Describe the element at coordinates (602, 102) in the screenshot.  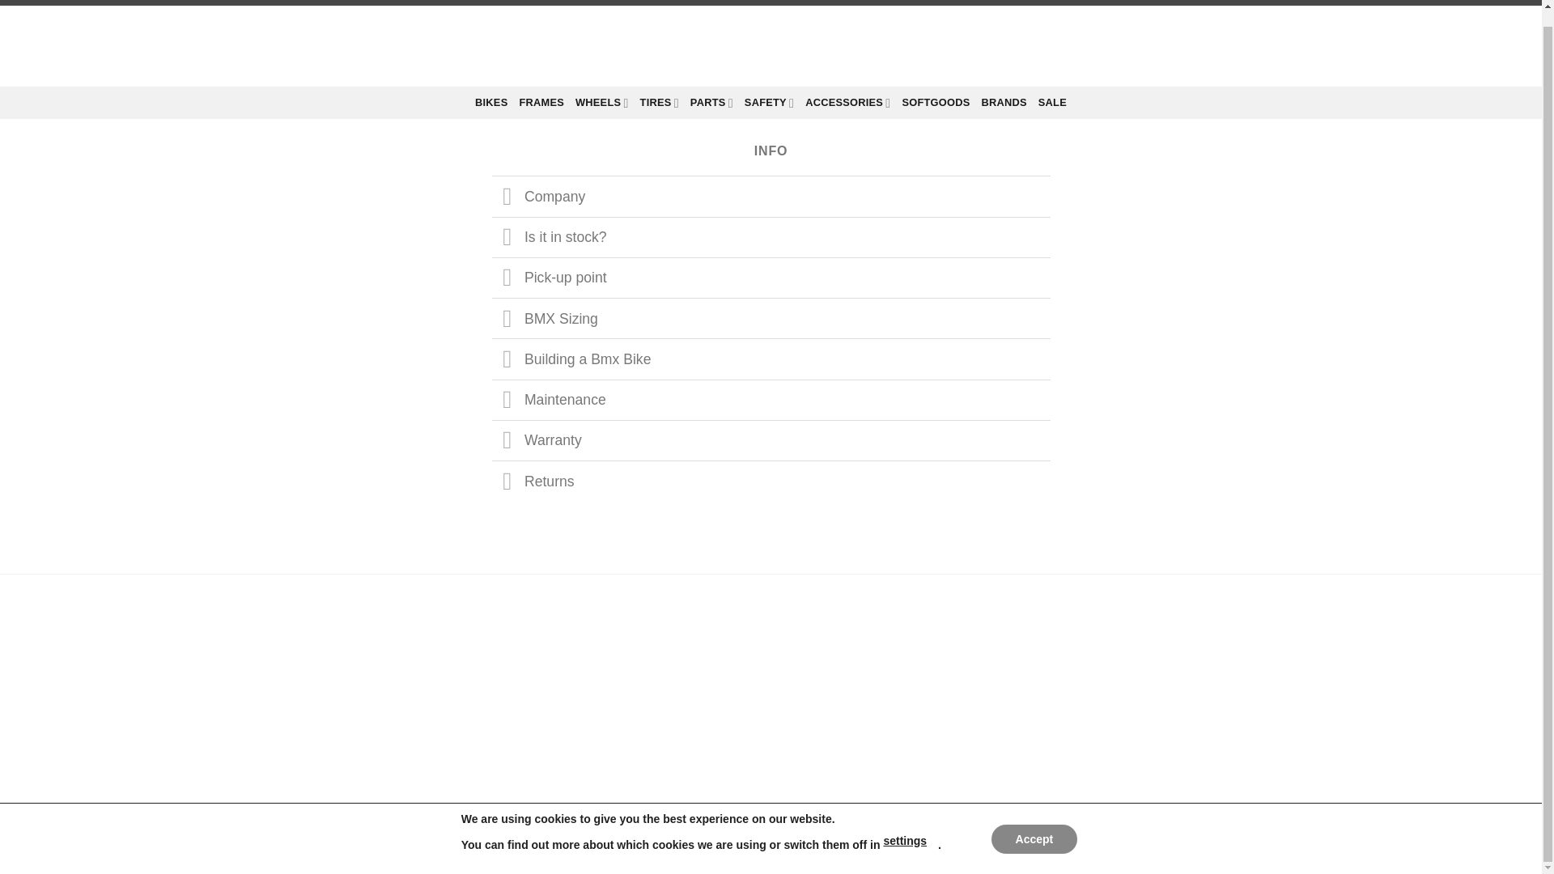
I see `WHEELS` at that location.